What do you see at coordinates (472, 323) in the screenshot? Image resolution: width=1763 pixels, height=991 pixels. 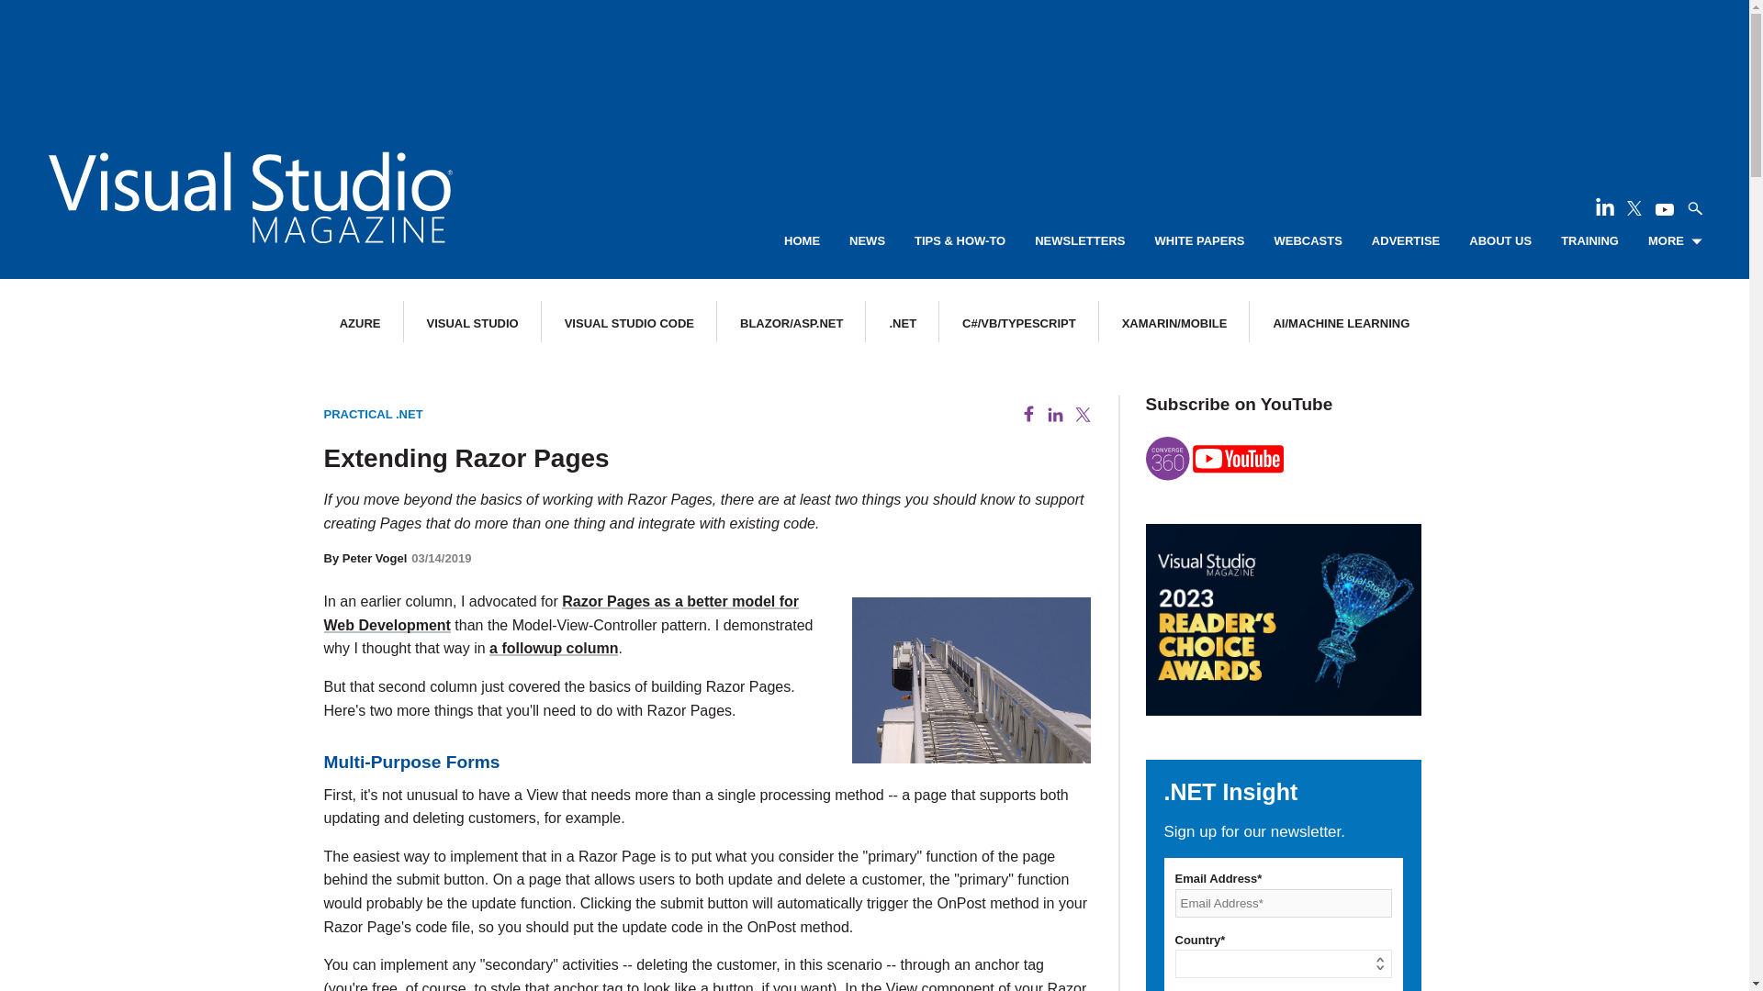 I see `VISUAL STUDIO` at bounding box center [472, 323].